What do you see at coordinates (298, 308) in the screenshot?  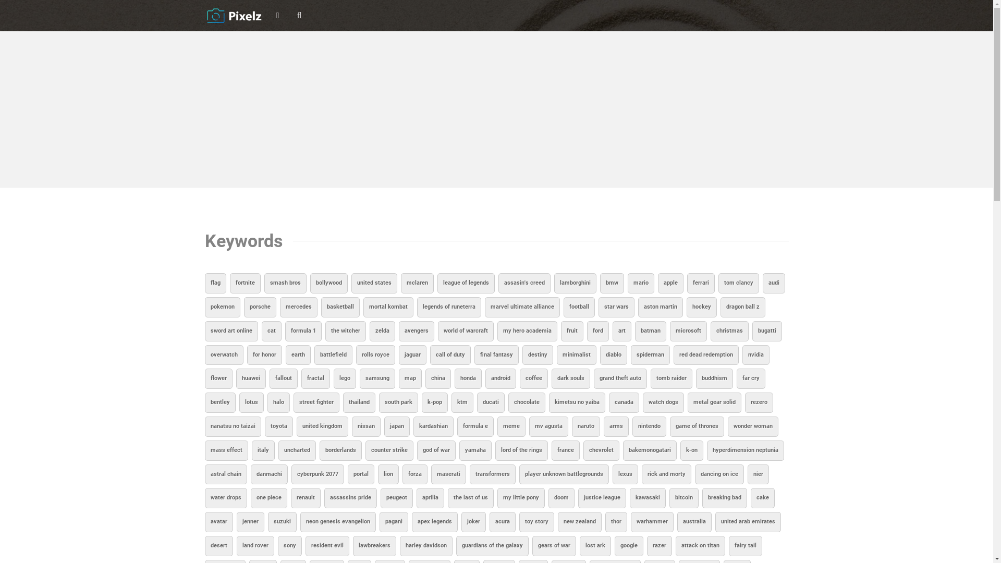 I see `mercedes` at bounding box center [298, 308].